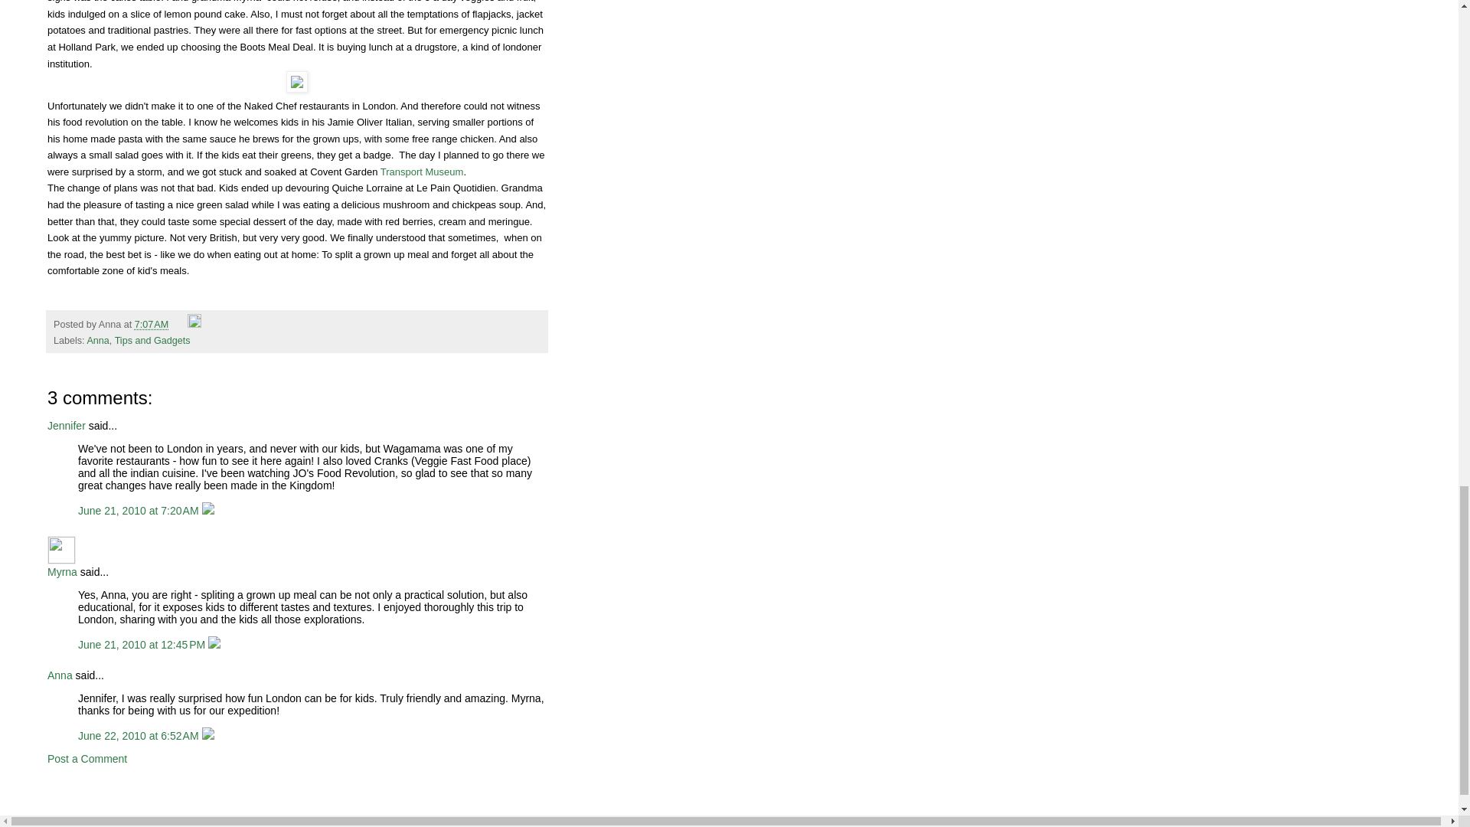  What do you see at coordinates (152, 324) in the screenshot?
I see `permanent link` at bounding box center [152, 324].